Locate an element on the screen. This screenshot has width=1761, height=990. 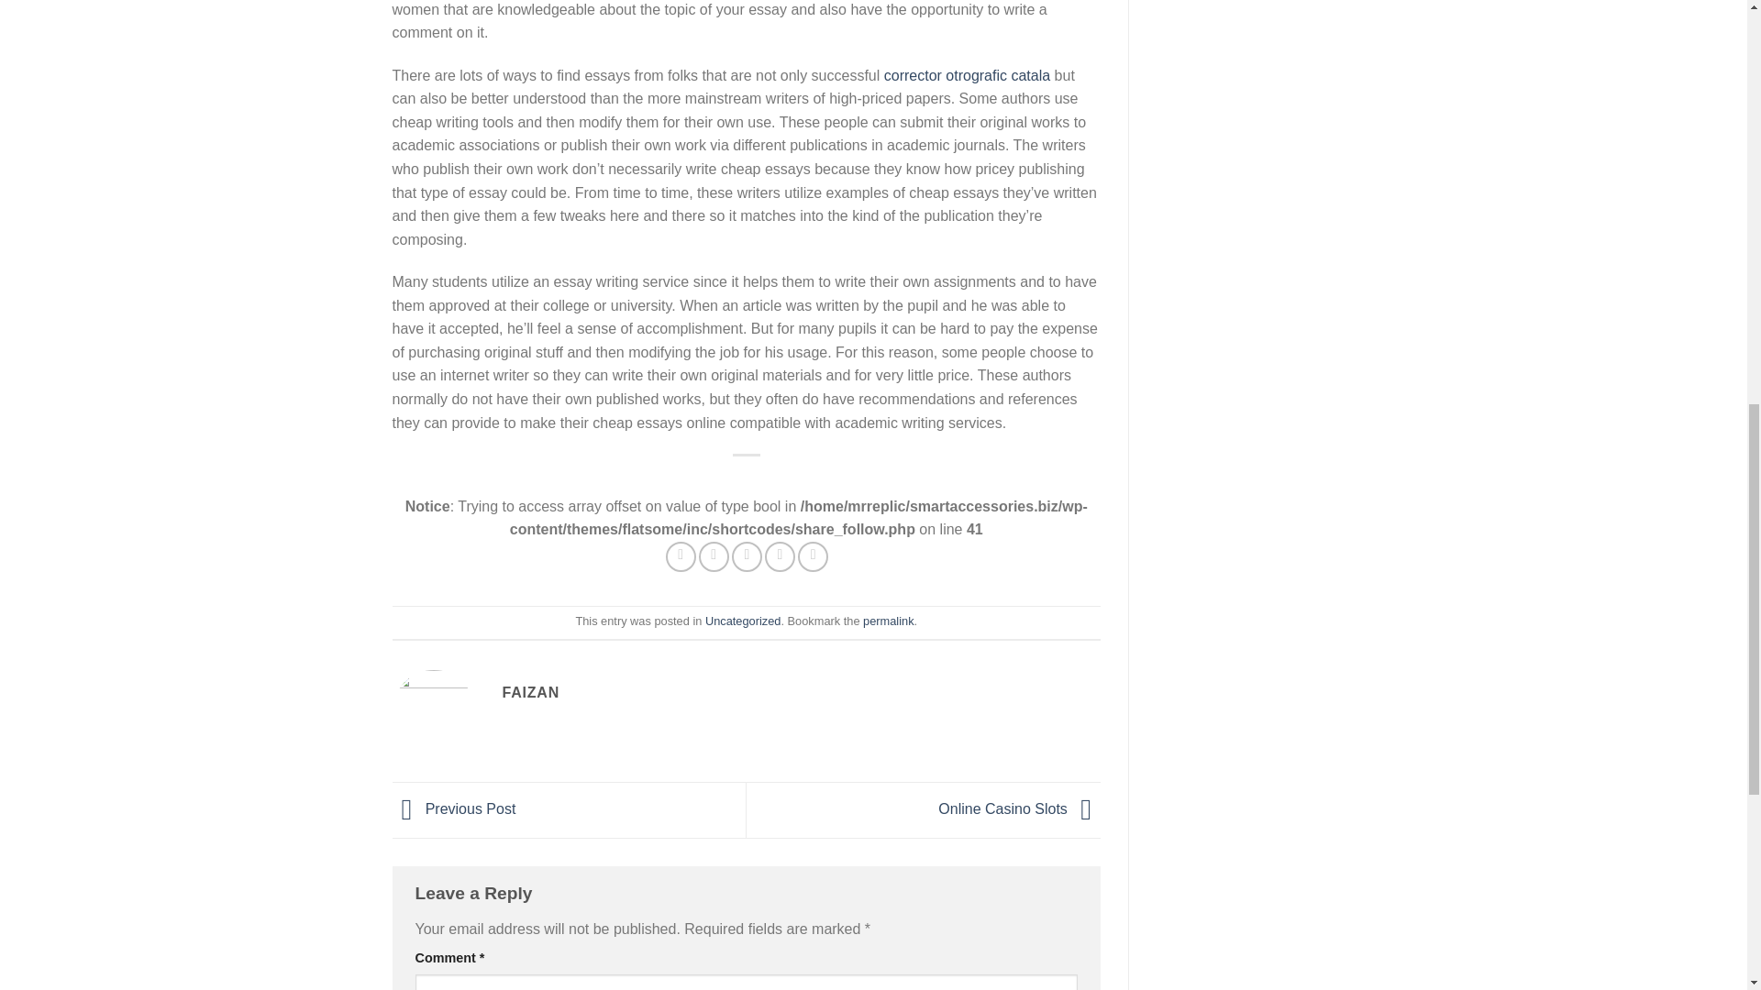
permalink is located at coordinates (888, 620).